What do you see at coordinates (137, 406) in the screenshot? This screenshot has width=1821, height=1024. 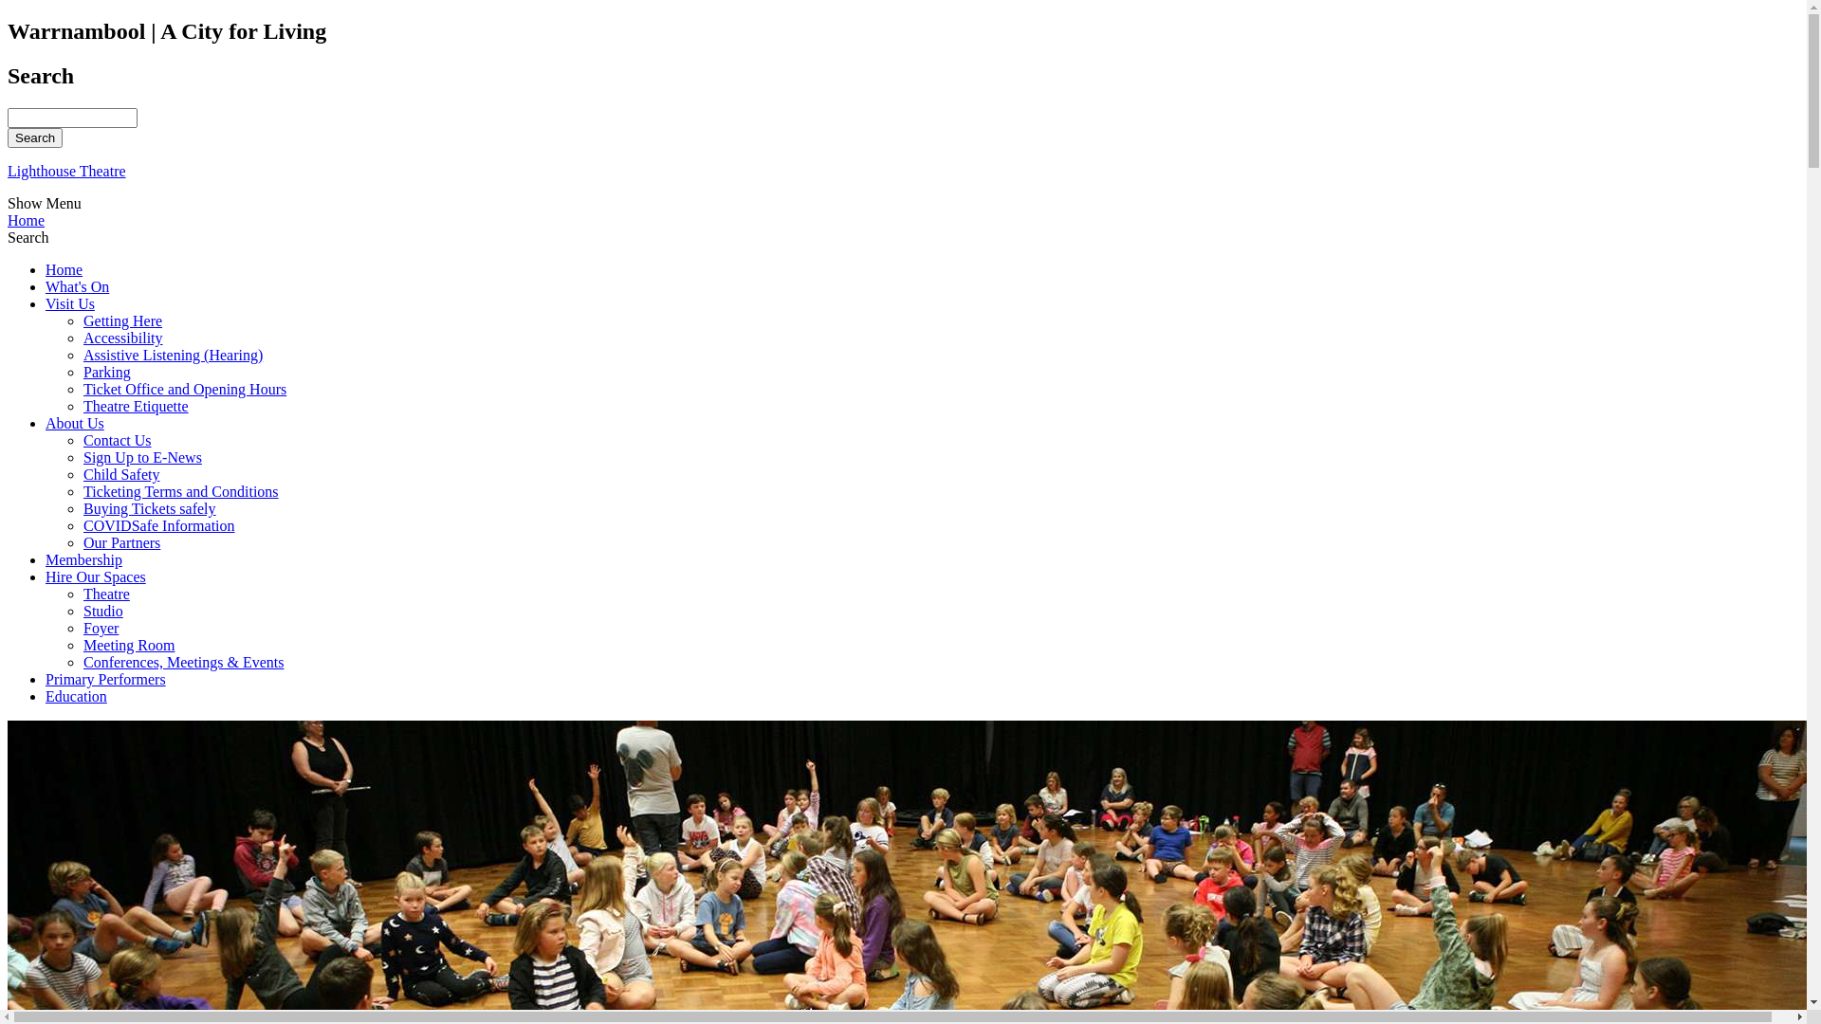 I see `Theatre Etiquette` at bounding box center [137, 406].